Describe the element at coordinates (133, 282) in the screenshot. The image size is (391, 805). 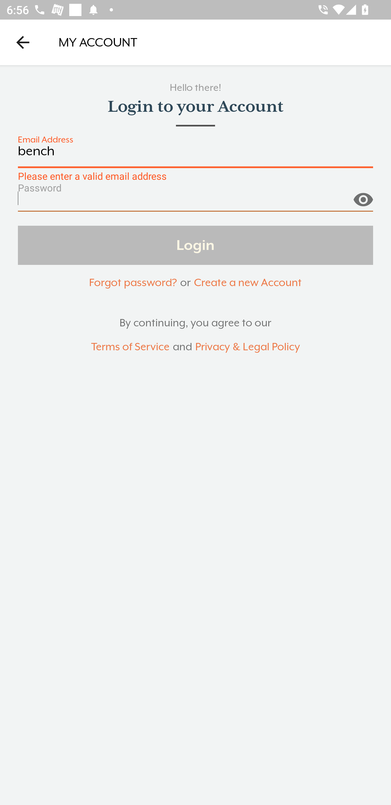
I see `Forgot password?` at that location.